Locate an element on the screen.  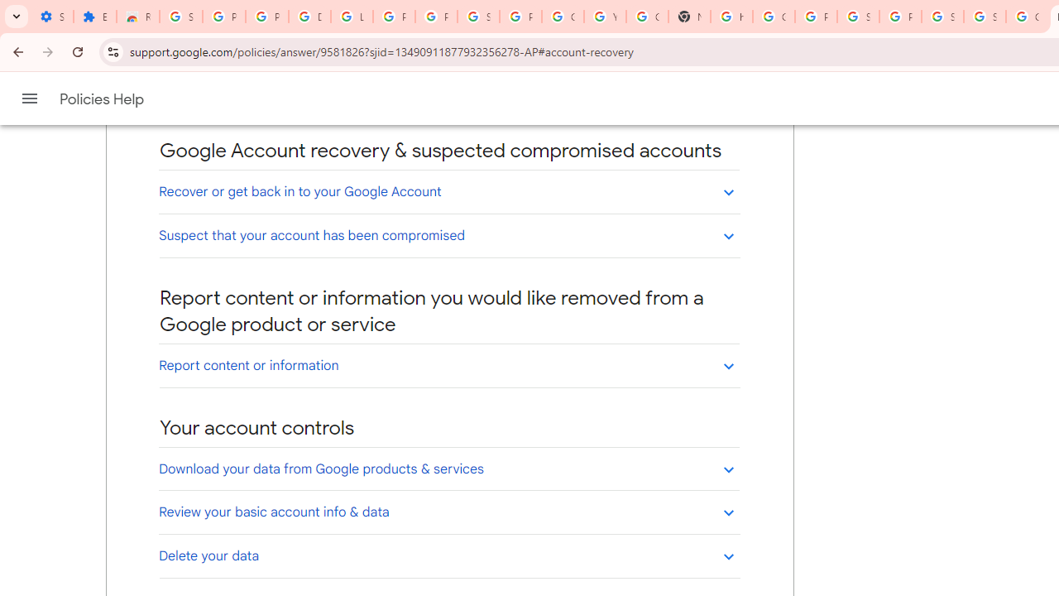
Download your data from Google products & services is located at coordinates (448, 469).